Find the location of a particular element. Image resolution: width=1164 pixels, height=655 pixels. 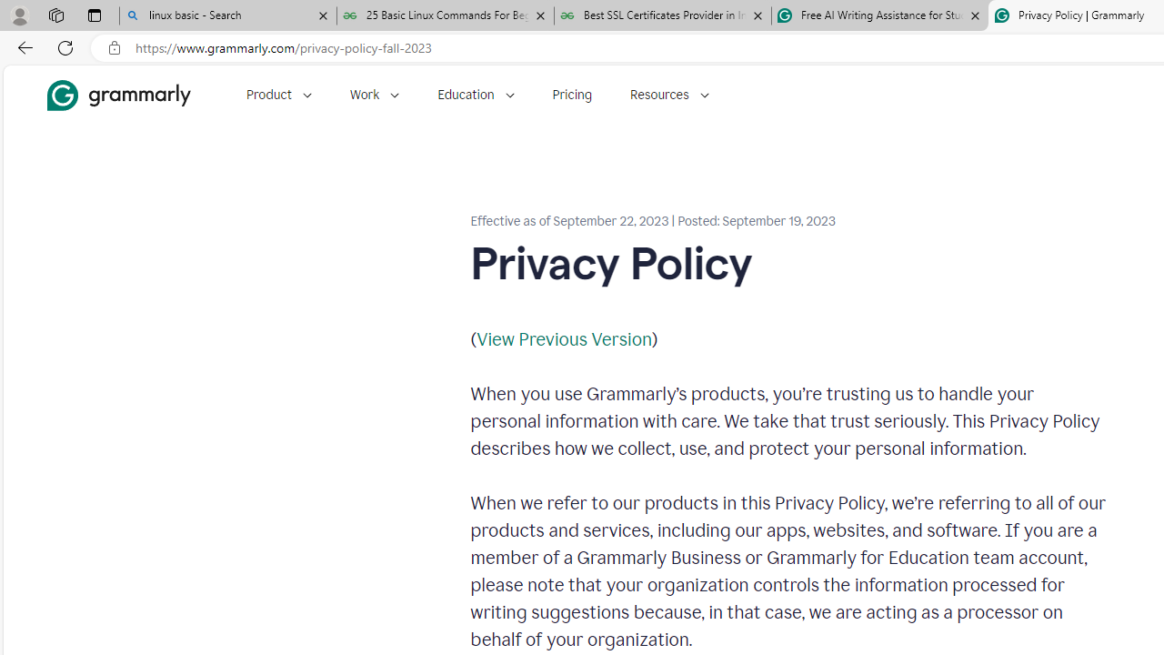

Best SSL Certificates Provider in India - GeeksforGeeks is located at coordinates (663, 16).